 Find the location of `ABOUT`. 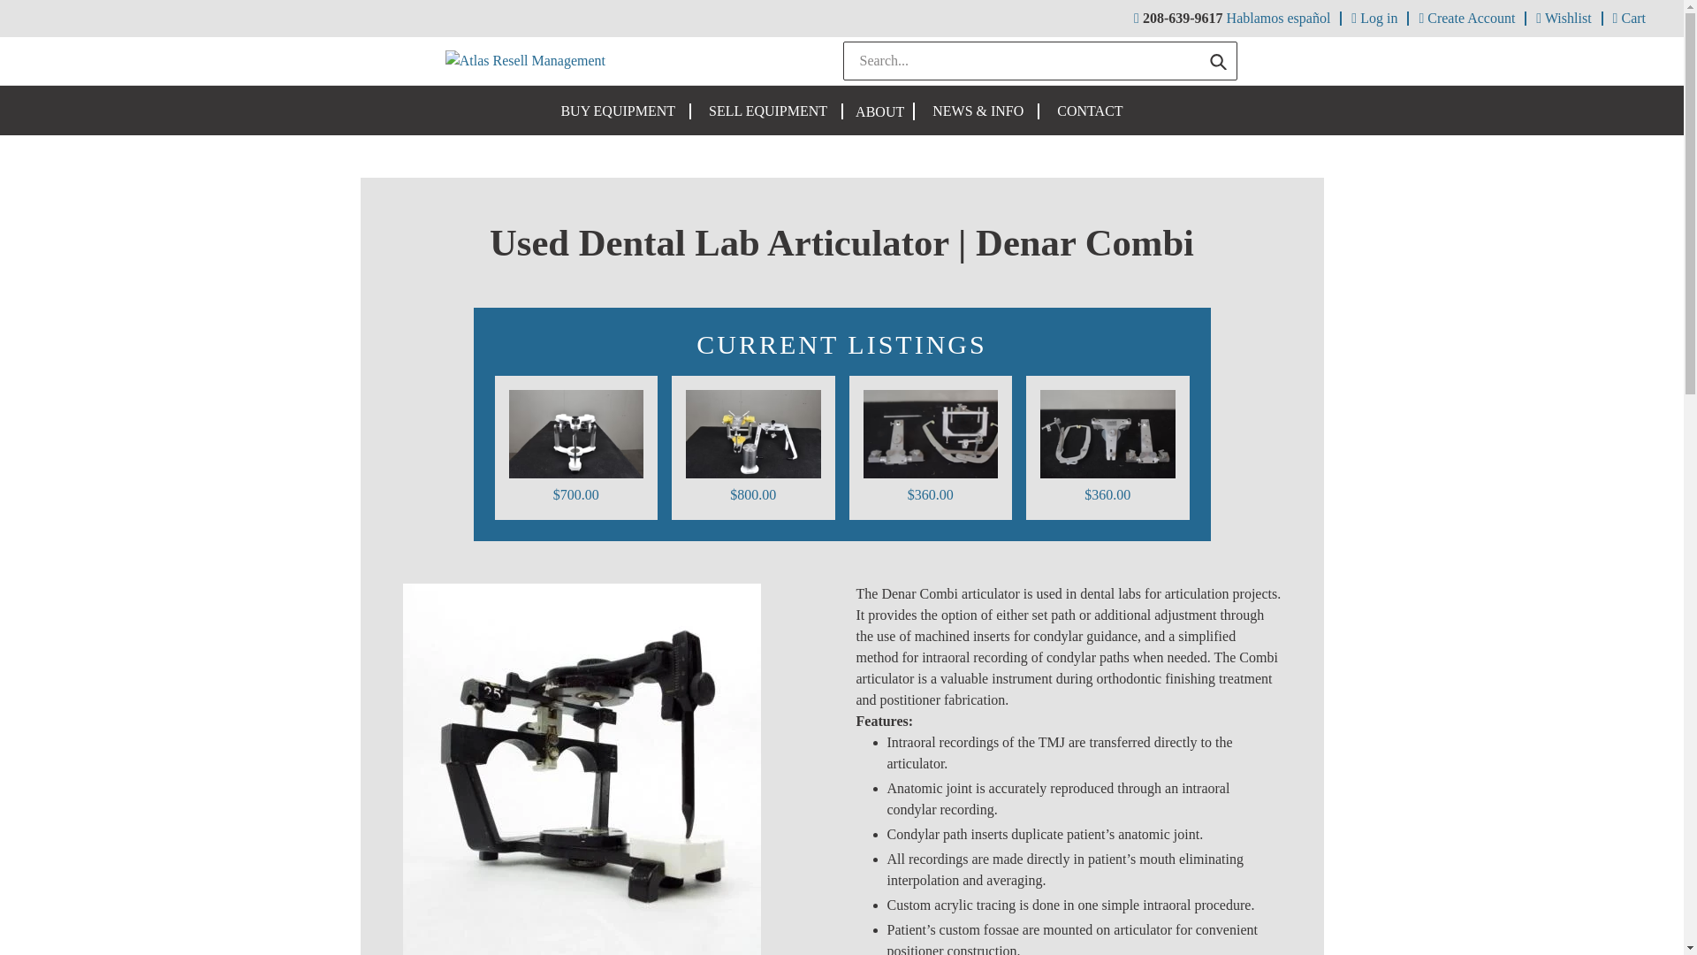

ABOUT is located at coordinates (879, 113).